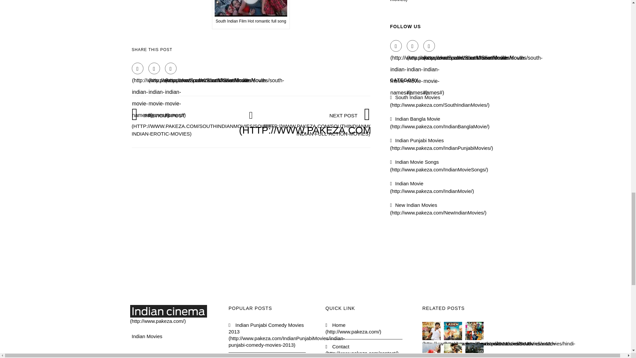 The width and height of the screenshot is (636, 358). Describe the element at coordinates (251, 15) in the screenshot. I see `View this video from Dailymotion` at that location.